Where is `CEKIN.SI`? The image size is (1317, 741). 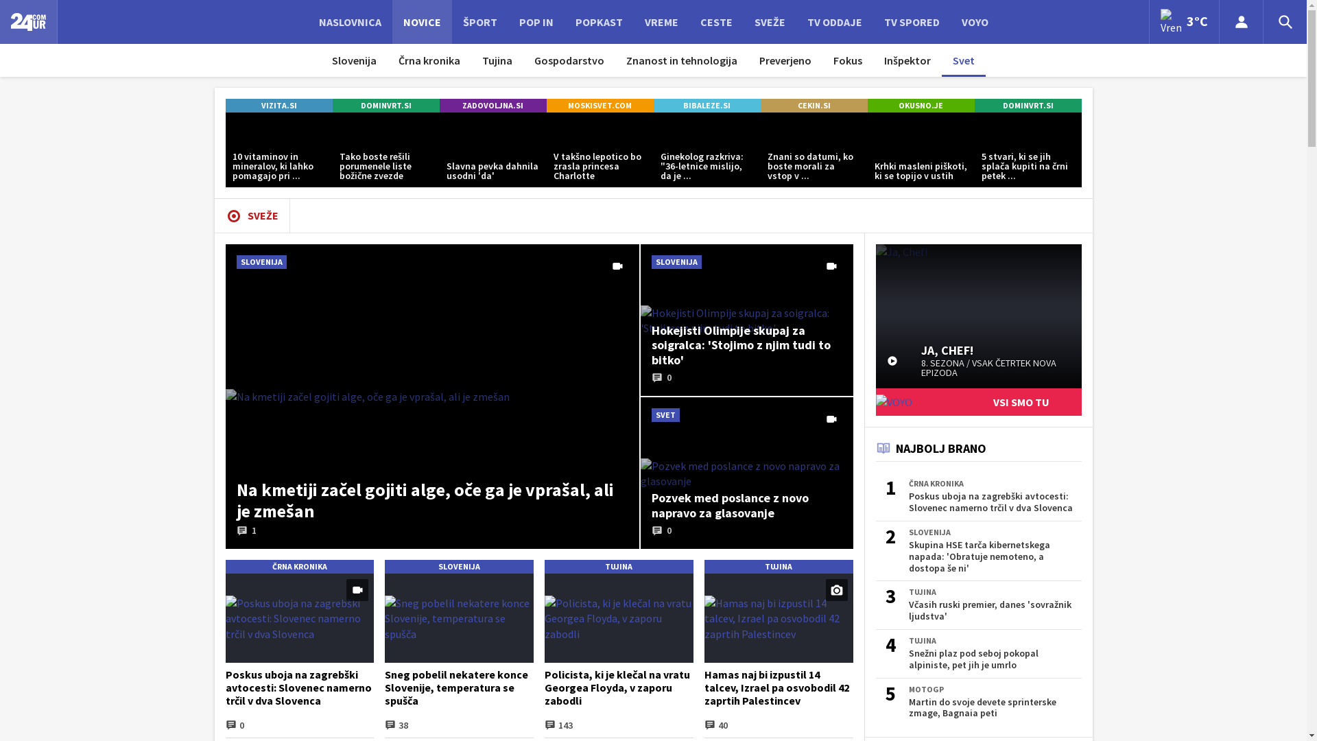
CEKIN.SI is located at coordinates (814, 106).